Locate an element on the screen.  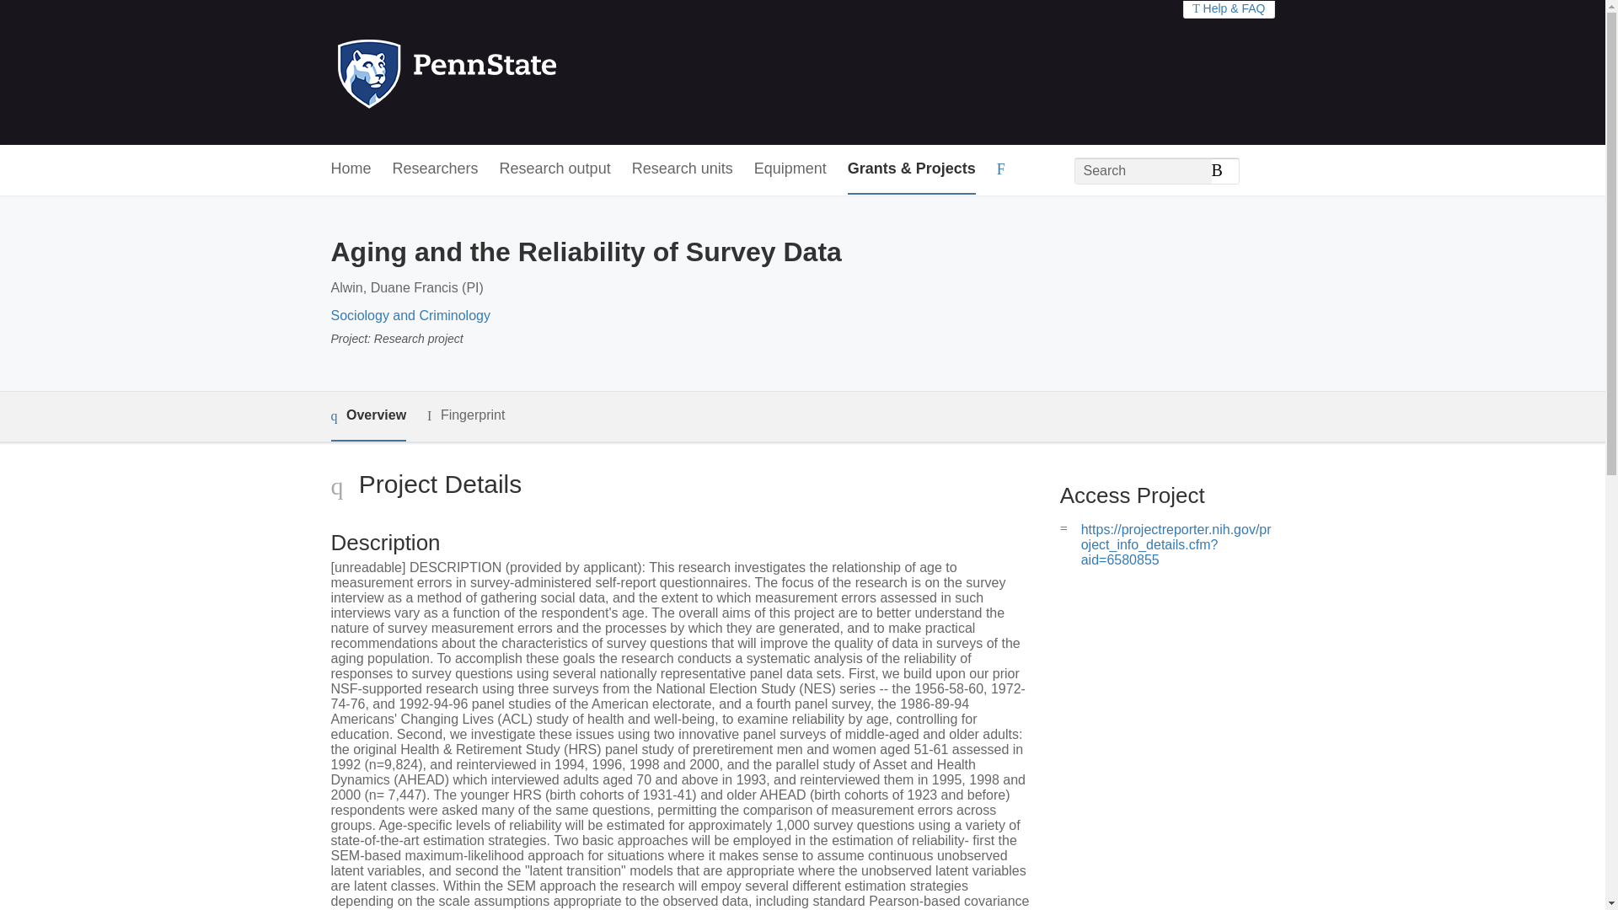
Research units is located at coordinates (683, 169).